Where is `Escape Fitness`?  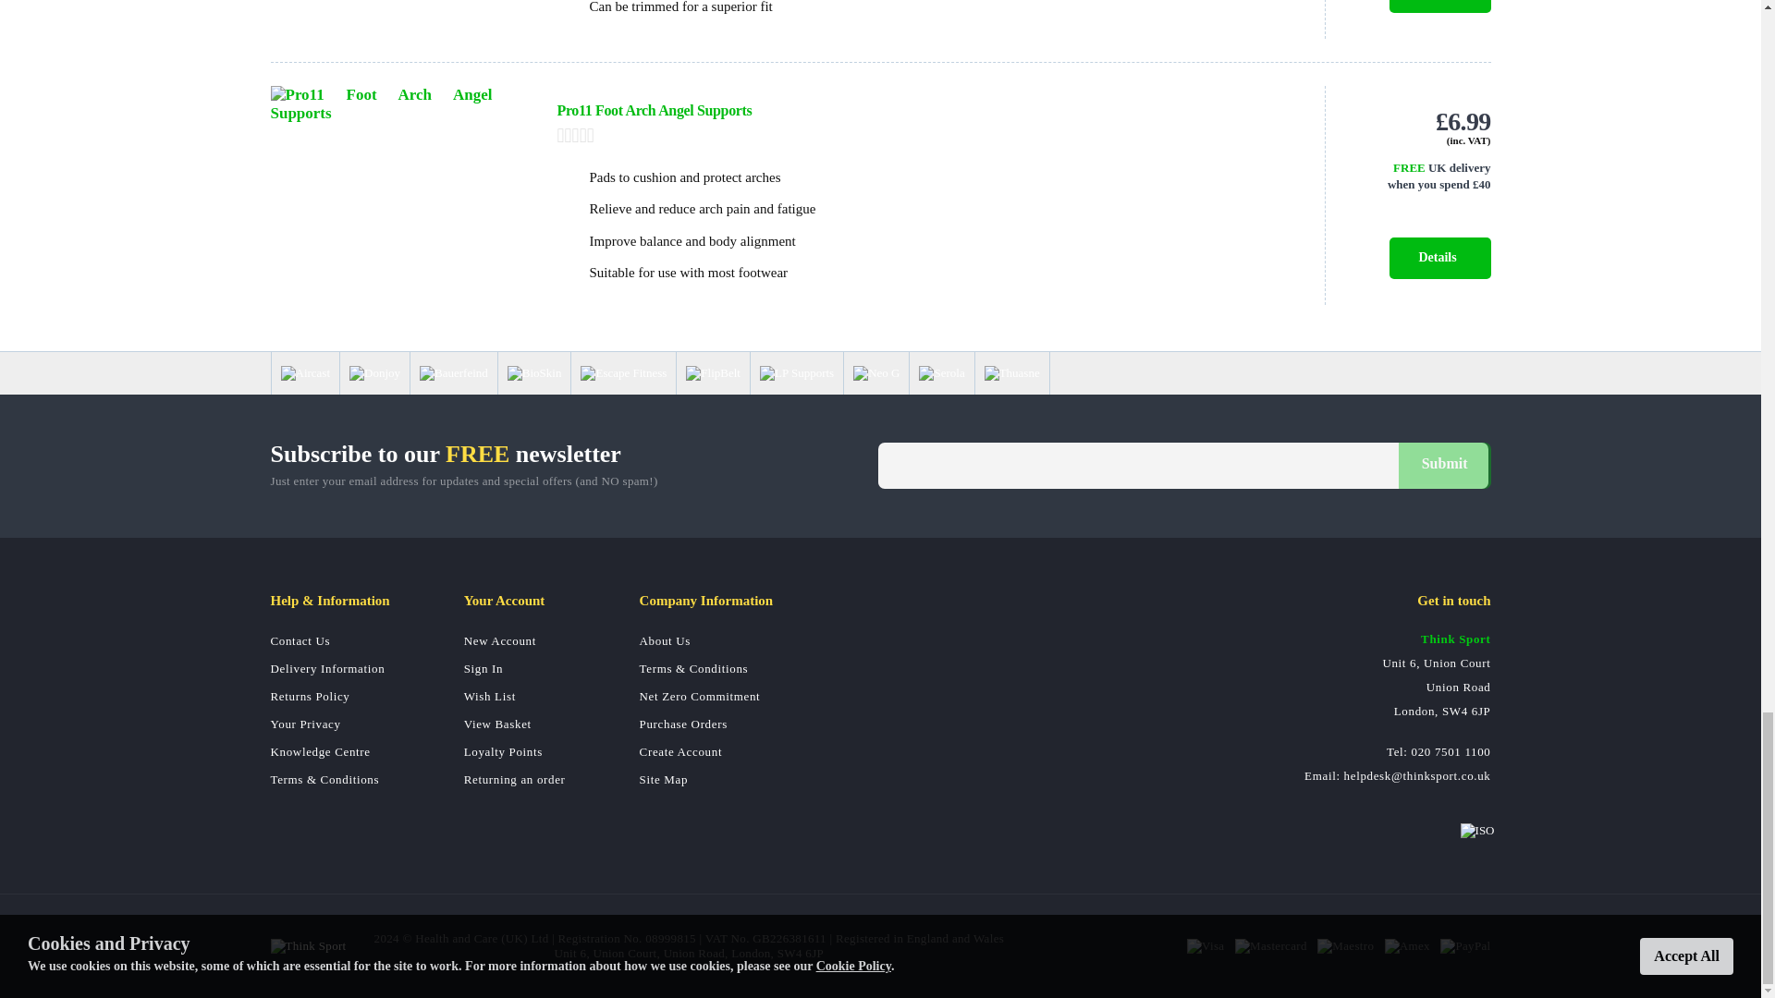
Escape Fitness is located at coordinates (623, 373).